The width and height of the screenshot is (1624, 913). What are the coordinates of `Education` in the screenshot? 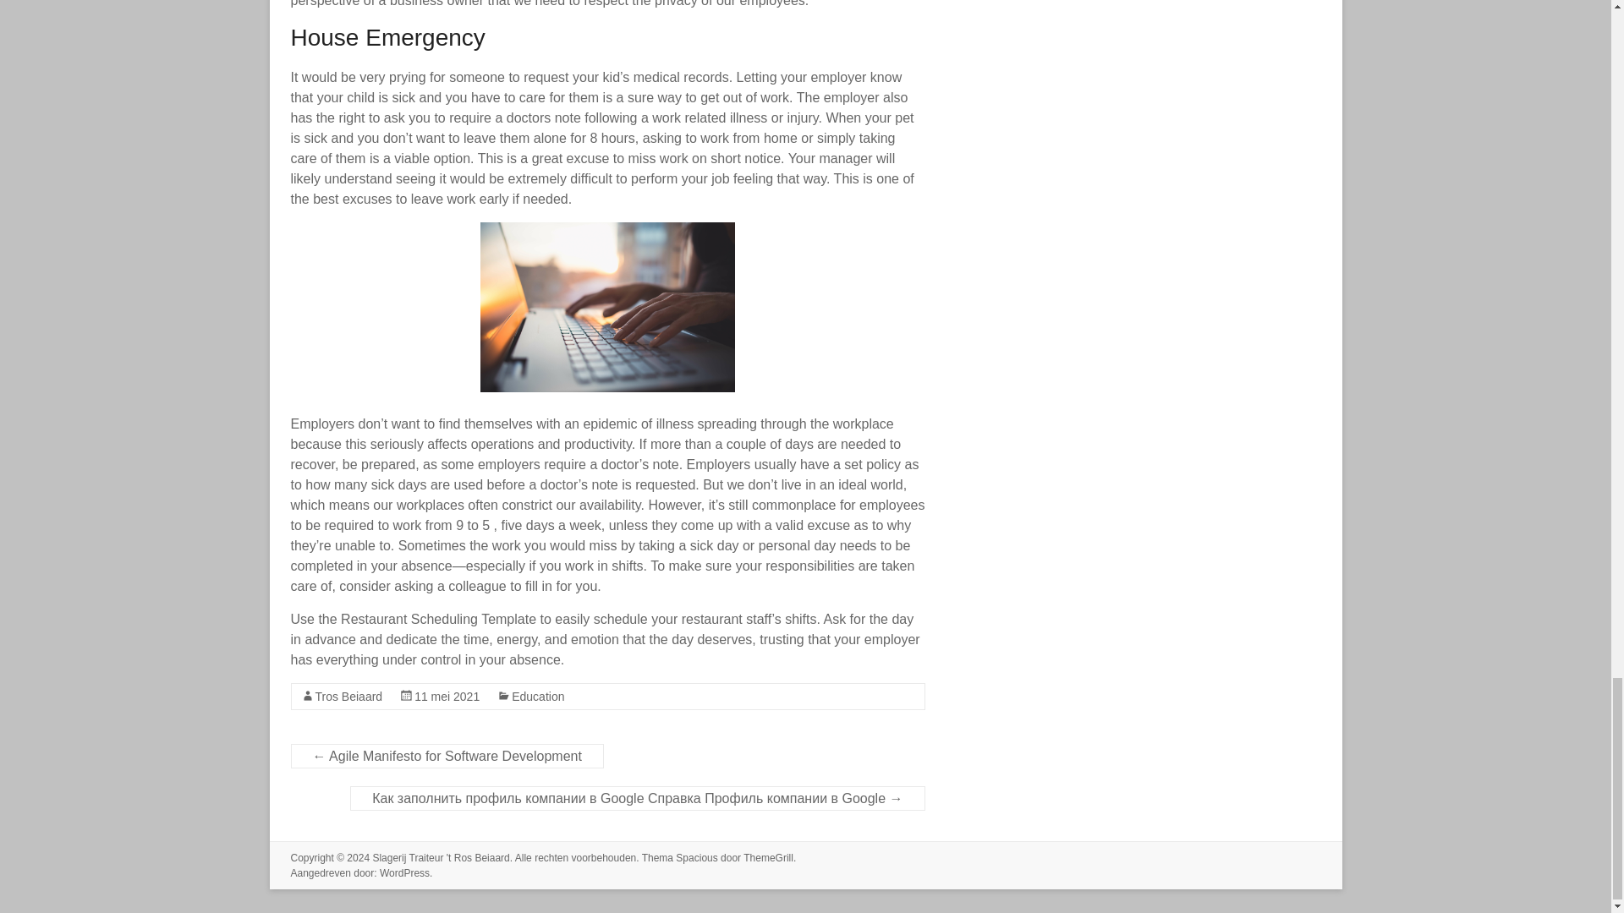 It's located at (537, 697).